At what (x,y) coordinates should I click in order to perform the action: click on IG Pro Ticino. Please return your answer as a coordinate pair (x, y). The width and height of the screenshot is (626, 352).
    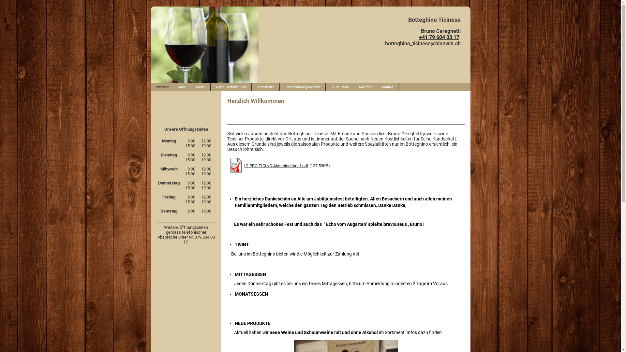
    Looking at the image, I should click on (340, 87).